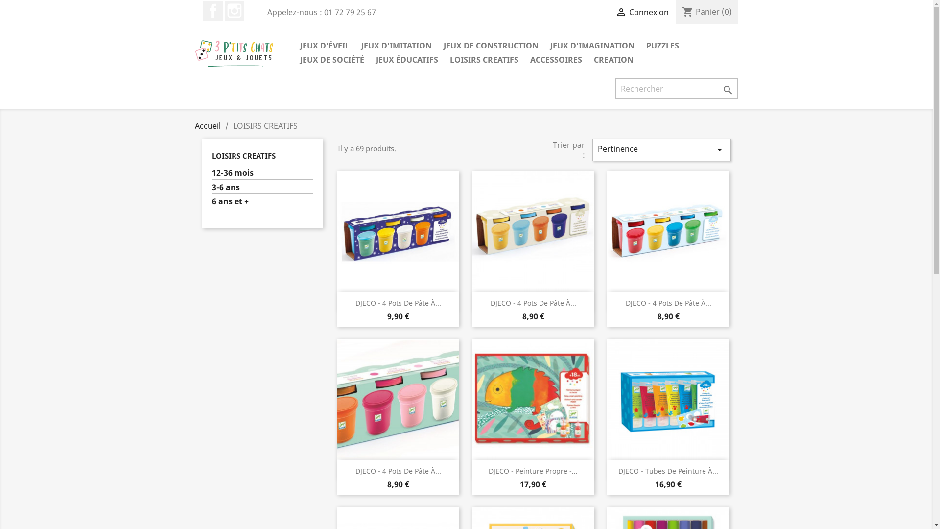  Describe the element at coordinates (208, 126) in the screenshot. I see `Accueil` at that location.